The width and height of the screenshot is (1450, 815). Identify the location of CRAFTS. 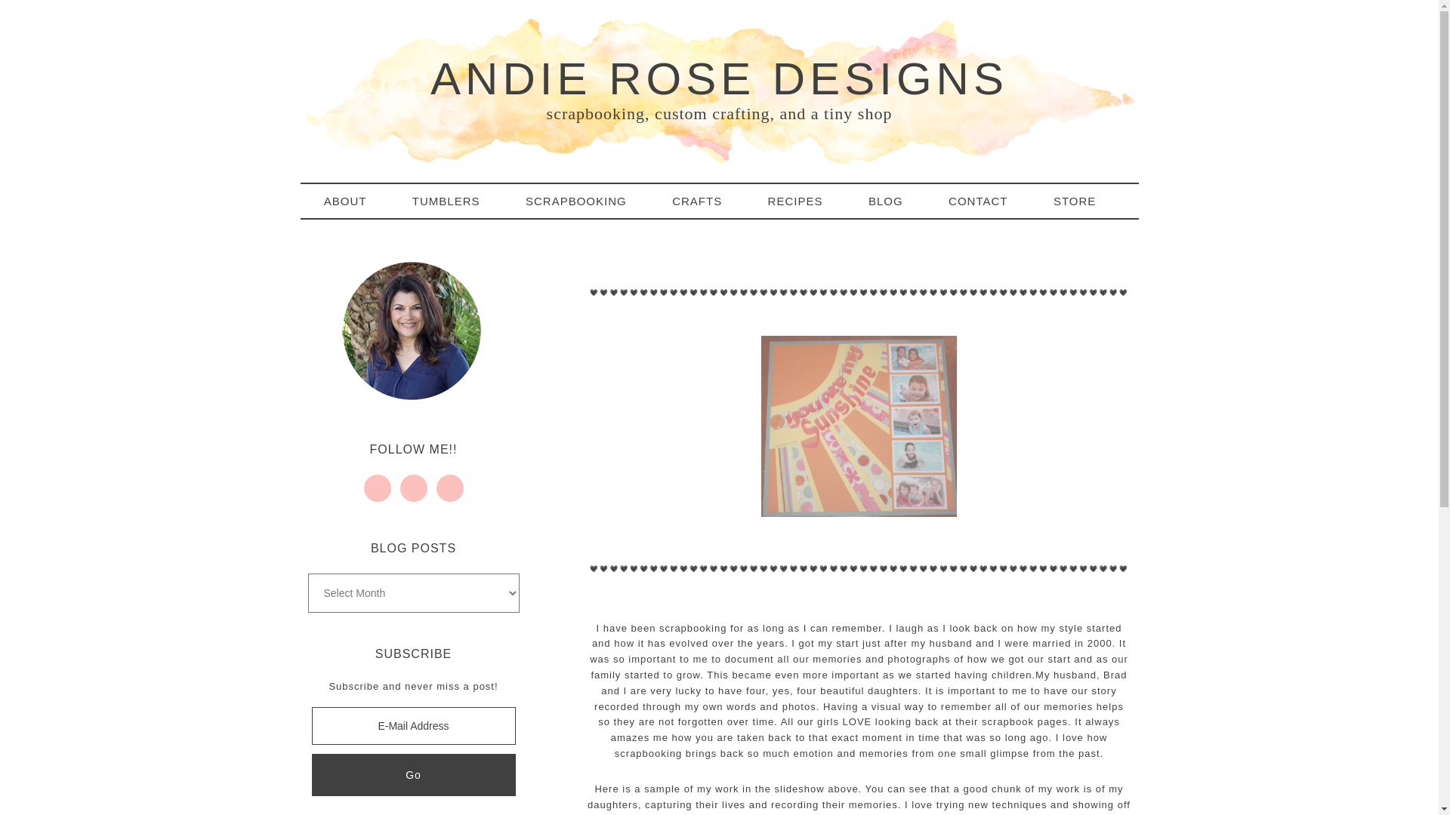
(707, 201).